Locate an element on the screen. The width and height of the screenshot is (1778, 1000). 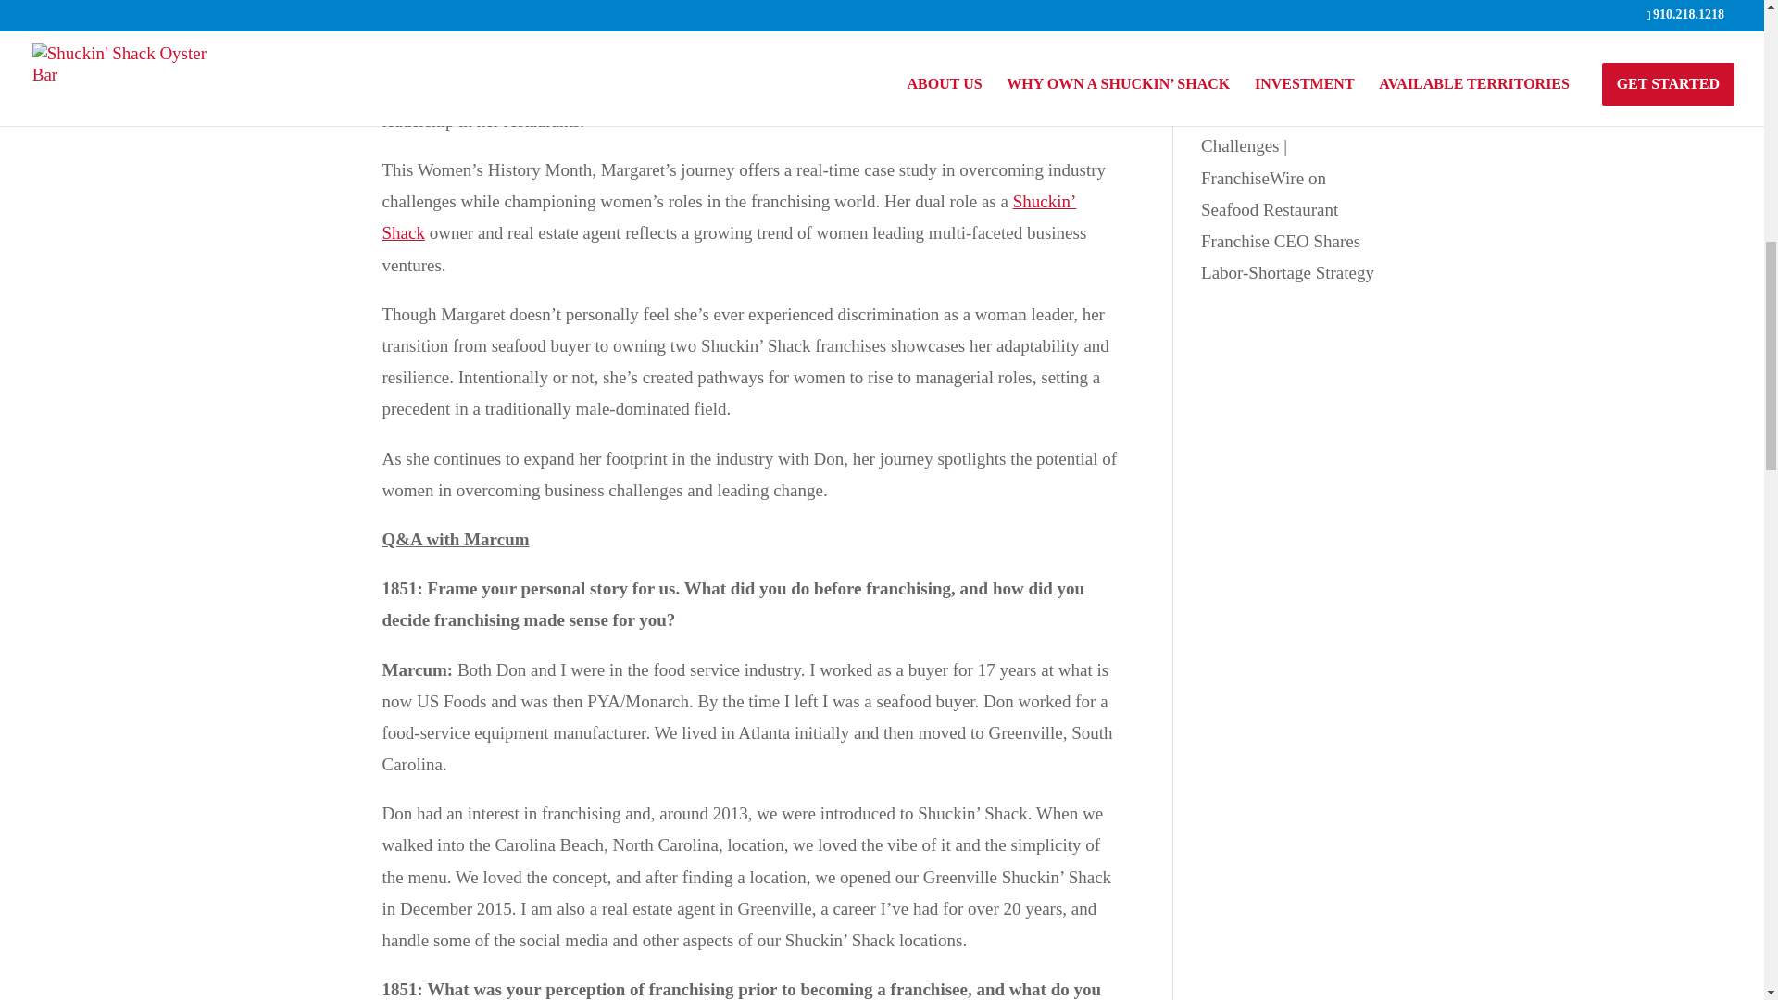
are owned by women is located at coordinates (724, 25).